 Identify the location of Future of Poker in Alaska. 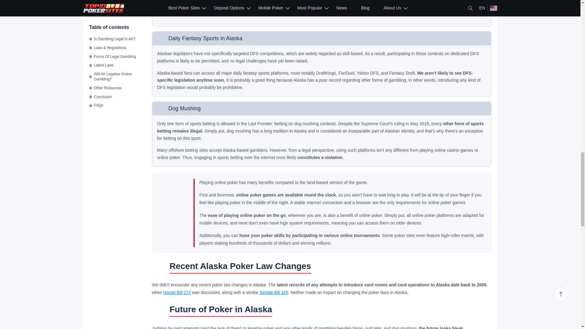
(159, 311).